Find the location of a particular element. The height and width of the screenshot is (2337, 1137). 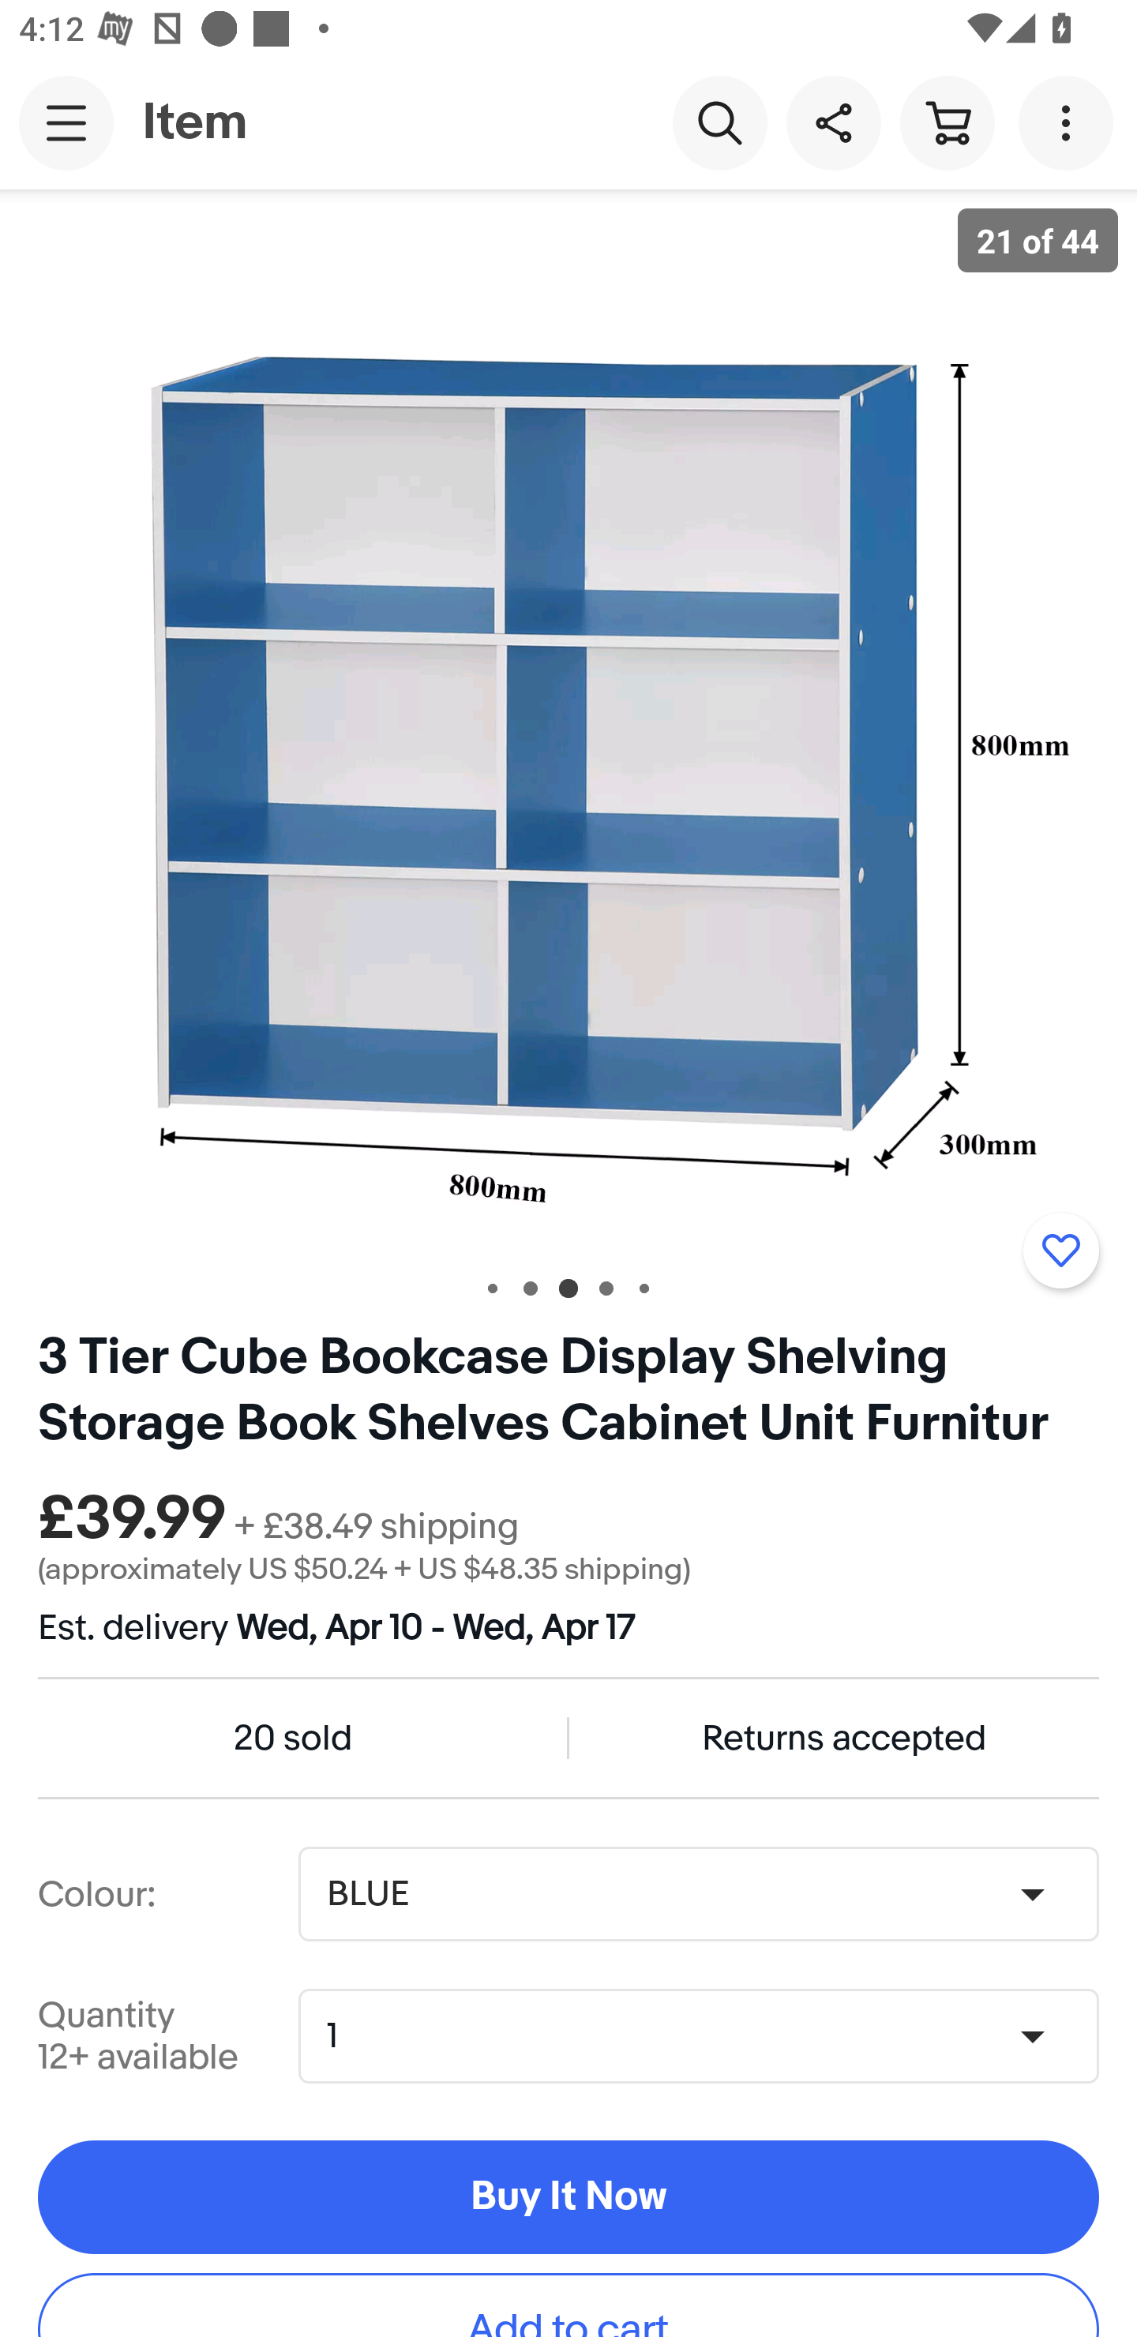

Main navigation, open is located at coordinates (66, 122).